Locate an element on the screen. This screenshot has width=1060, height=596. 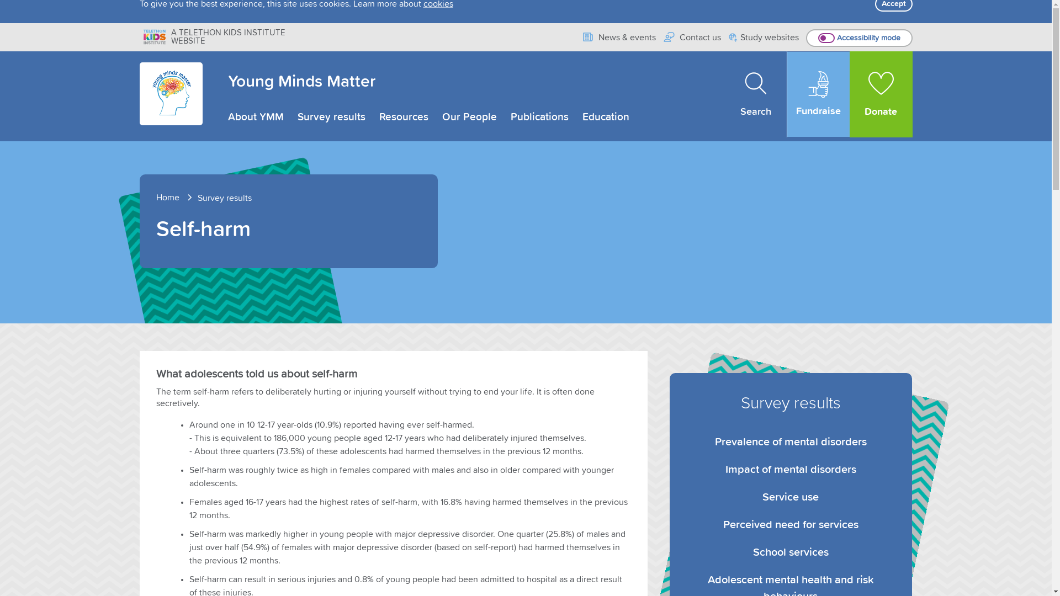
Our People is located at coordinates (469, 117).